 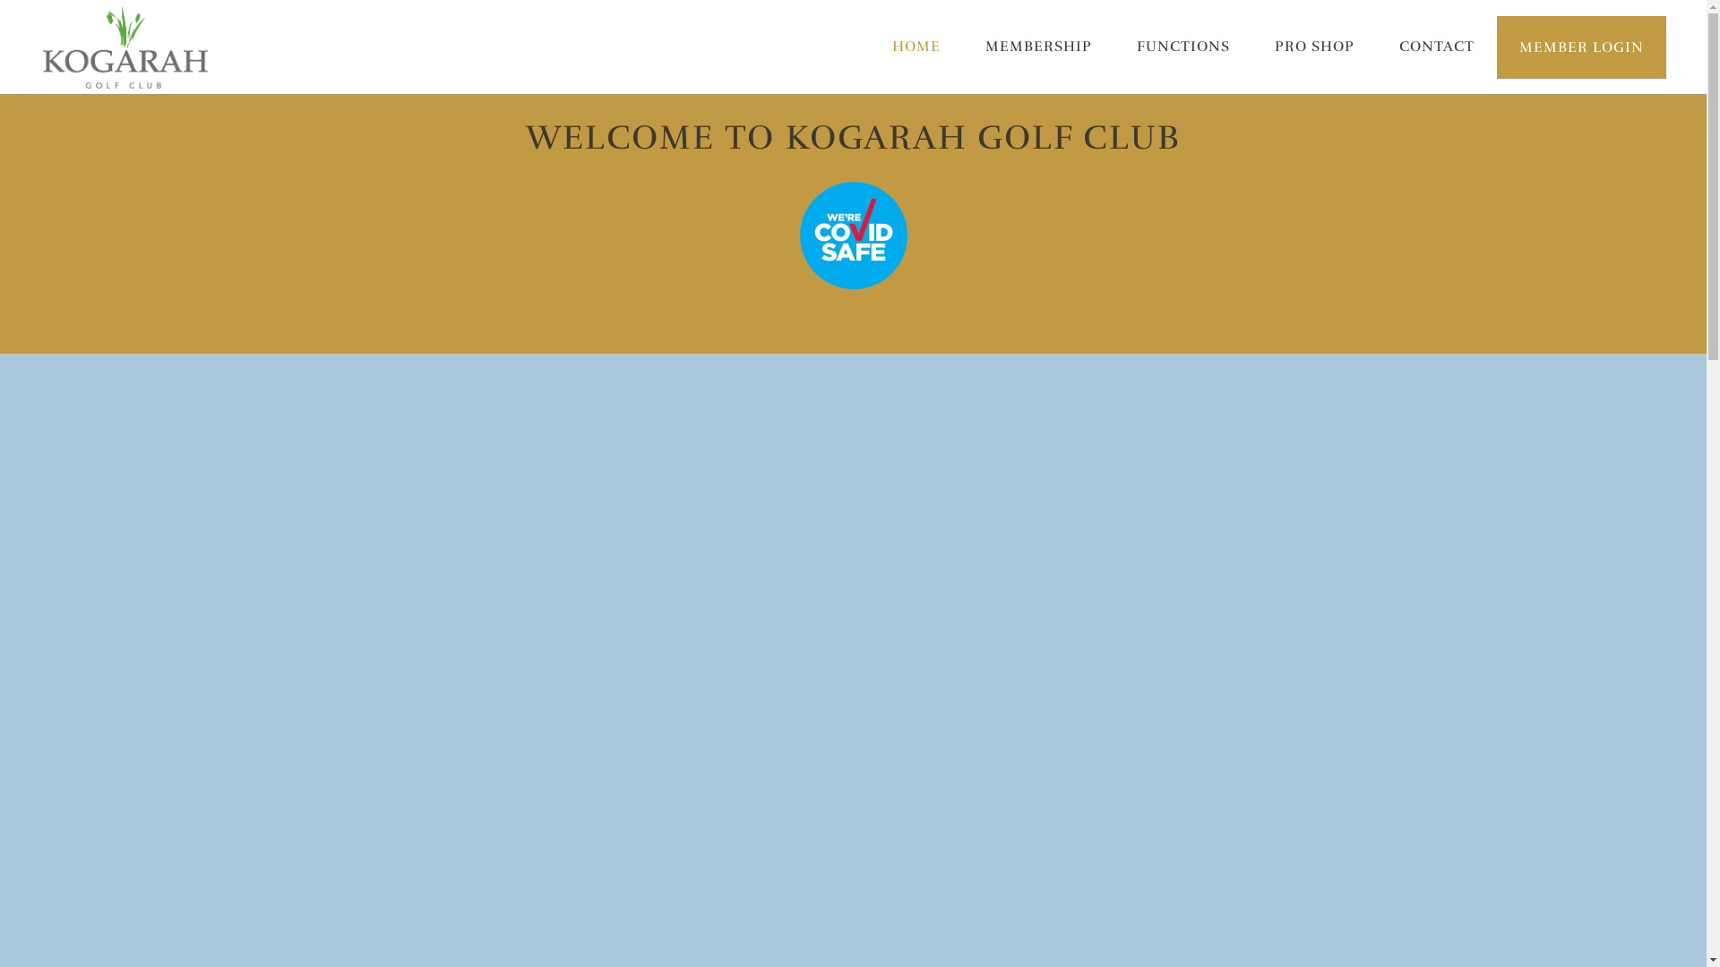 I want to click on admin@kogarahgolfclub.com.au, so click(x=1285, y=732).